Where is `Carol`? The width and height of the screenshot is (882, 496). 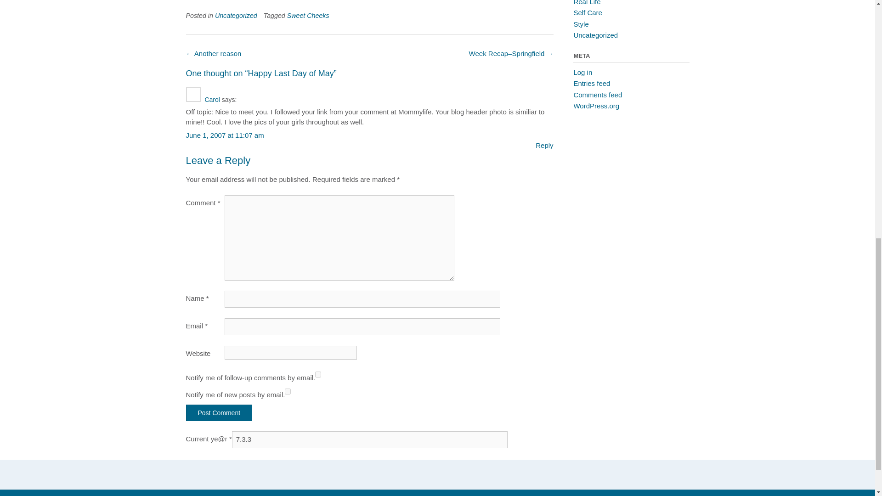 Carol is located at coordinates (212, 99).